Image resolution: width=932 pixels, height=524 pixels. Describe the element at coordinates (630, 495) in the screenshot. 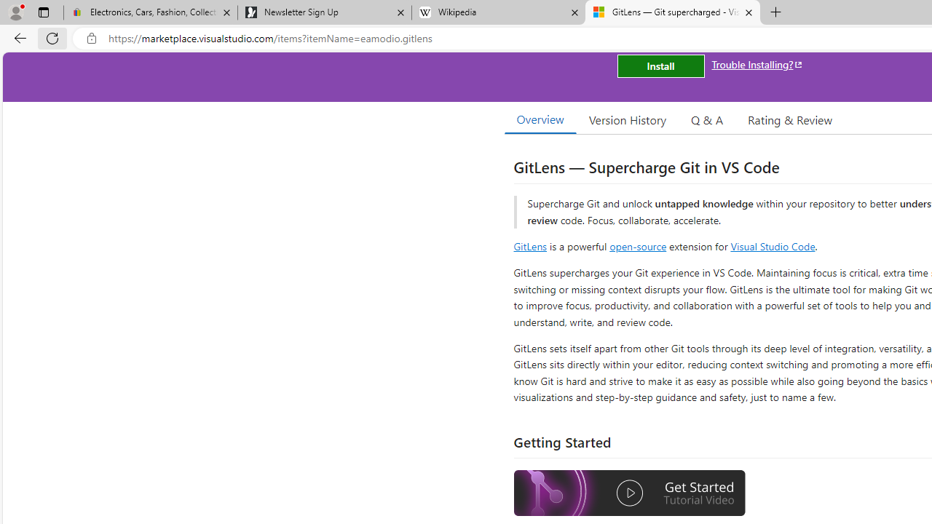

I see `Watch the GitLens Getting Started video` at that location.